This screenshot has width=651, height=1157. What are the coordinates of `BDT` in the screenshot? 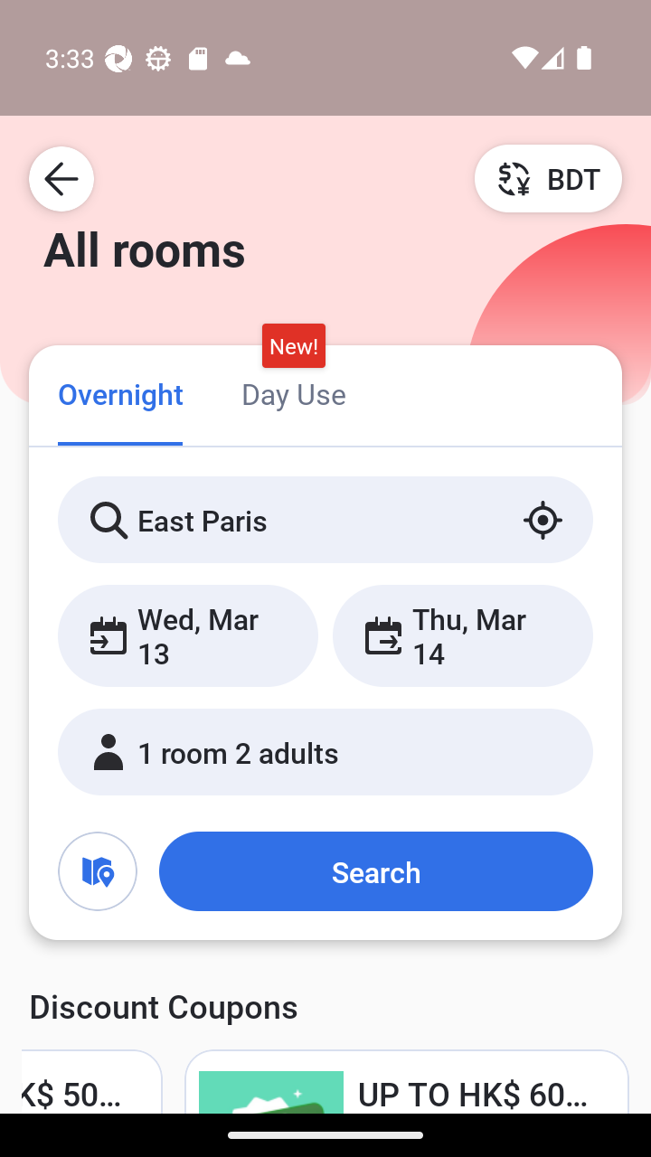 It's located at (548, 178).